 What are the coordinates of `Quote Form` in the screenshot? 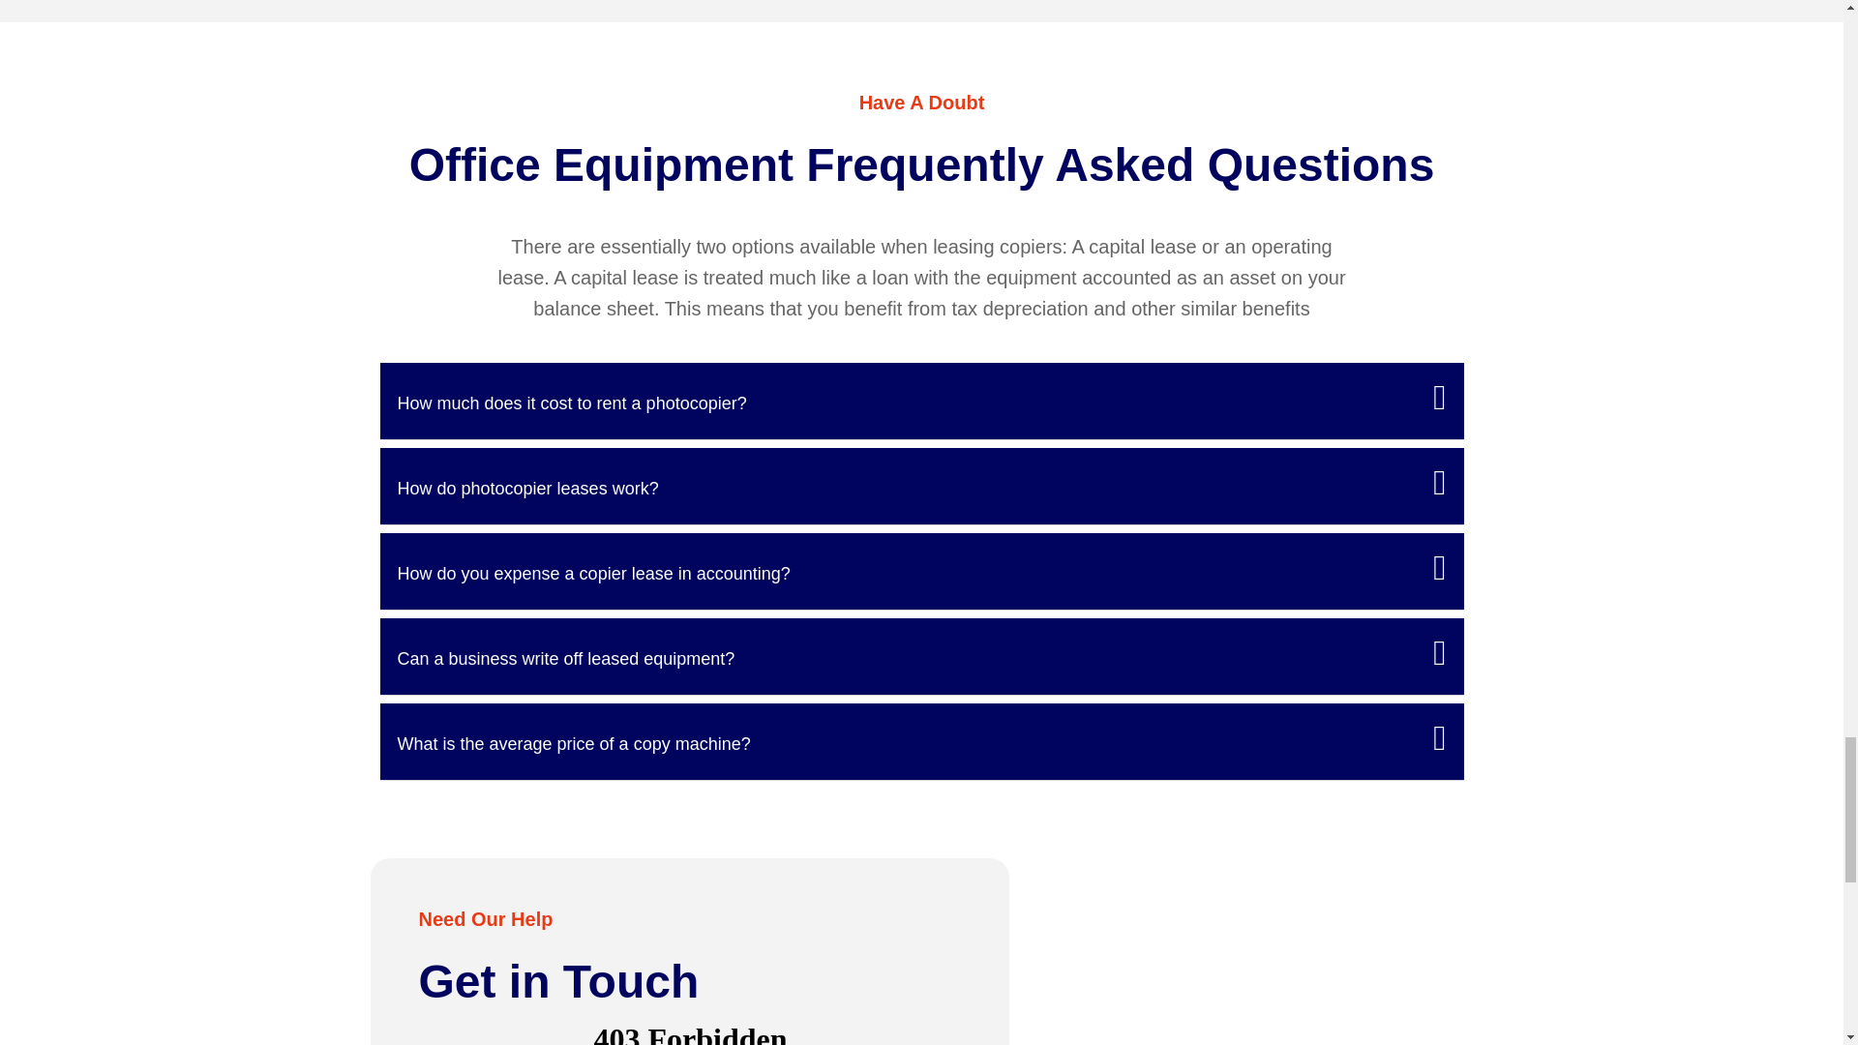 It's located at (691, 1030).